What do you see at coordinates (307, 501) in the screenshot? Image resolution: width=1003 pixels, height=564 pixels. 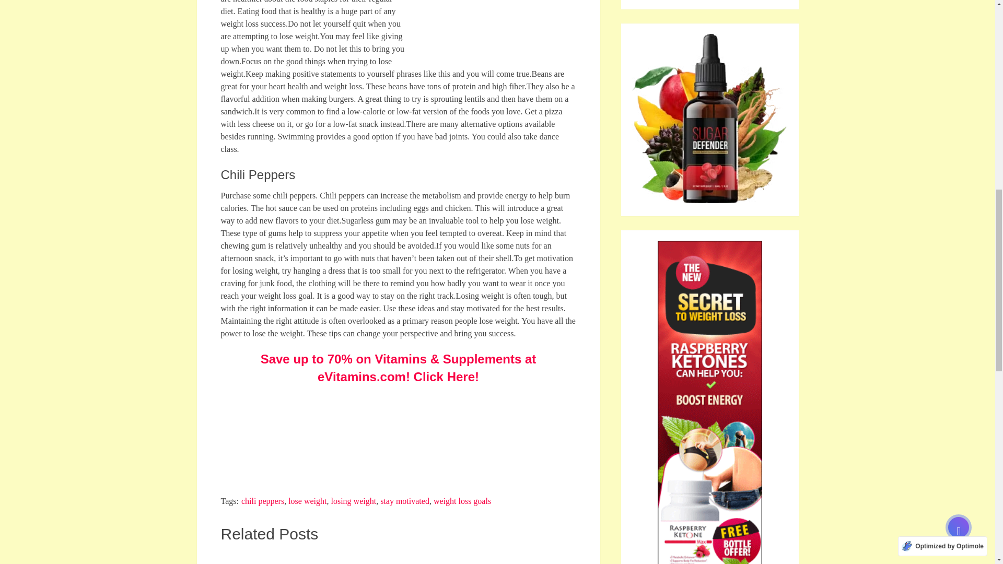 I see `lose weight` at bounding box center [307, 501].